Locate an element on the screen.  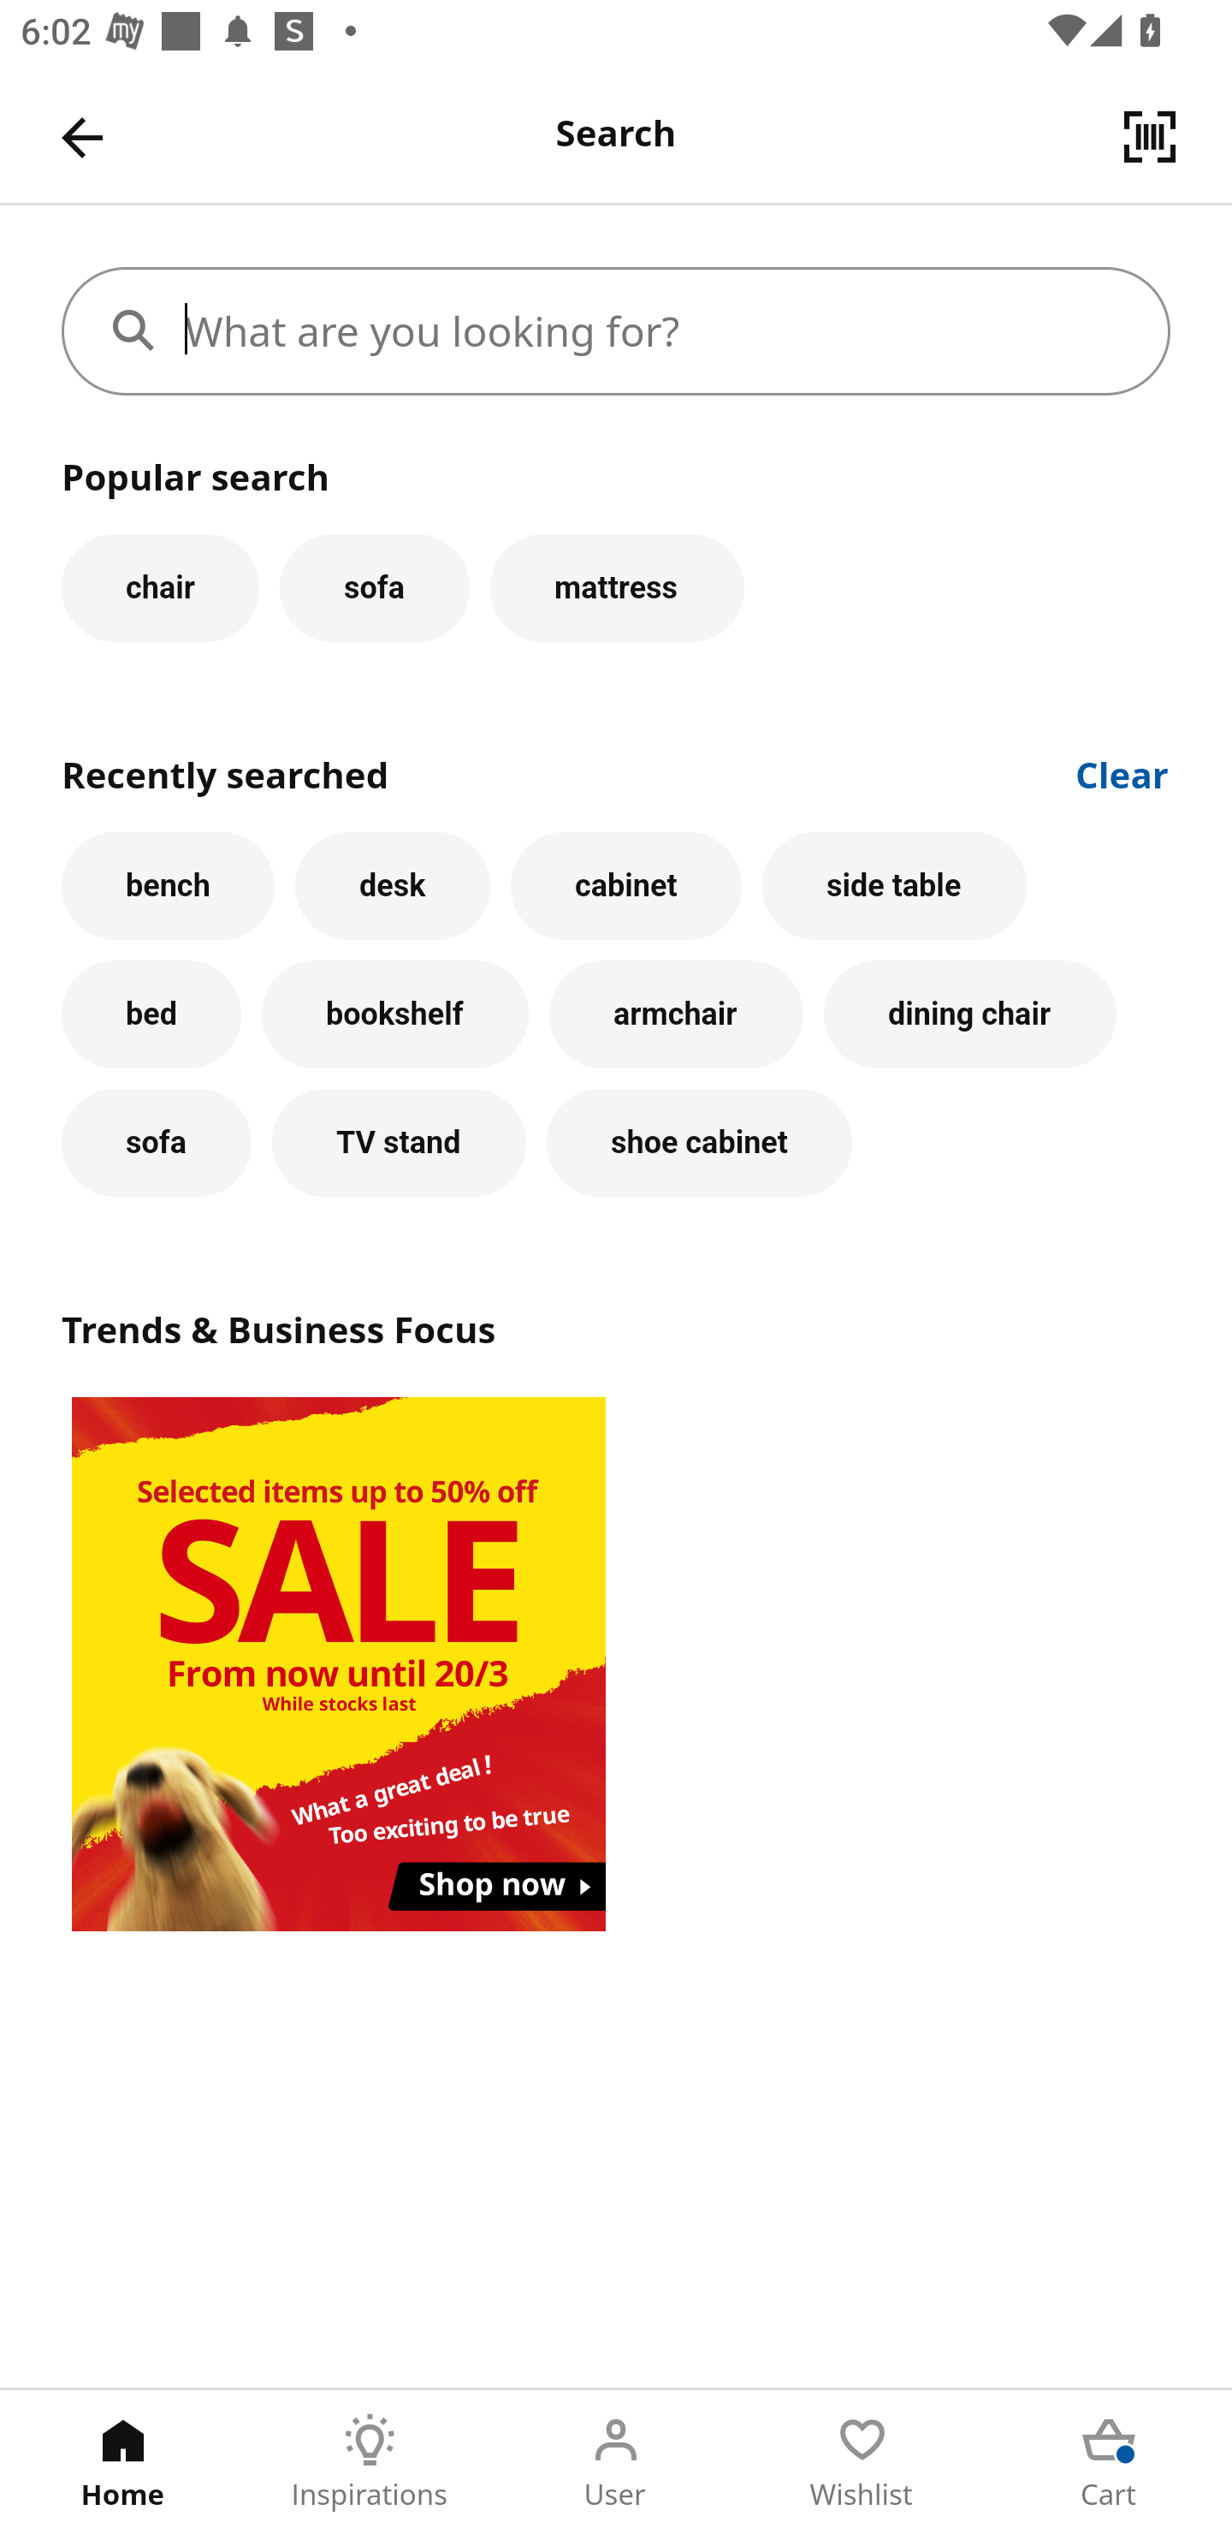
Cart
Tab 5 of 5 is located at coordinates (1109, 2462).